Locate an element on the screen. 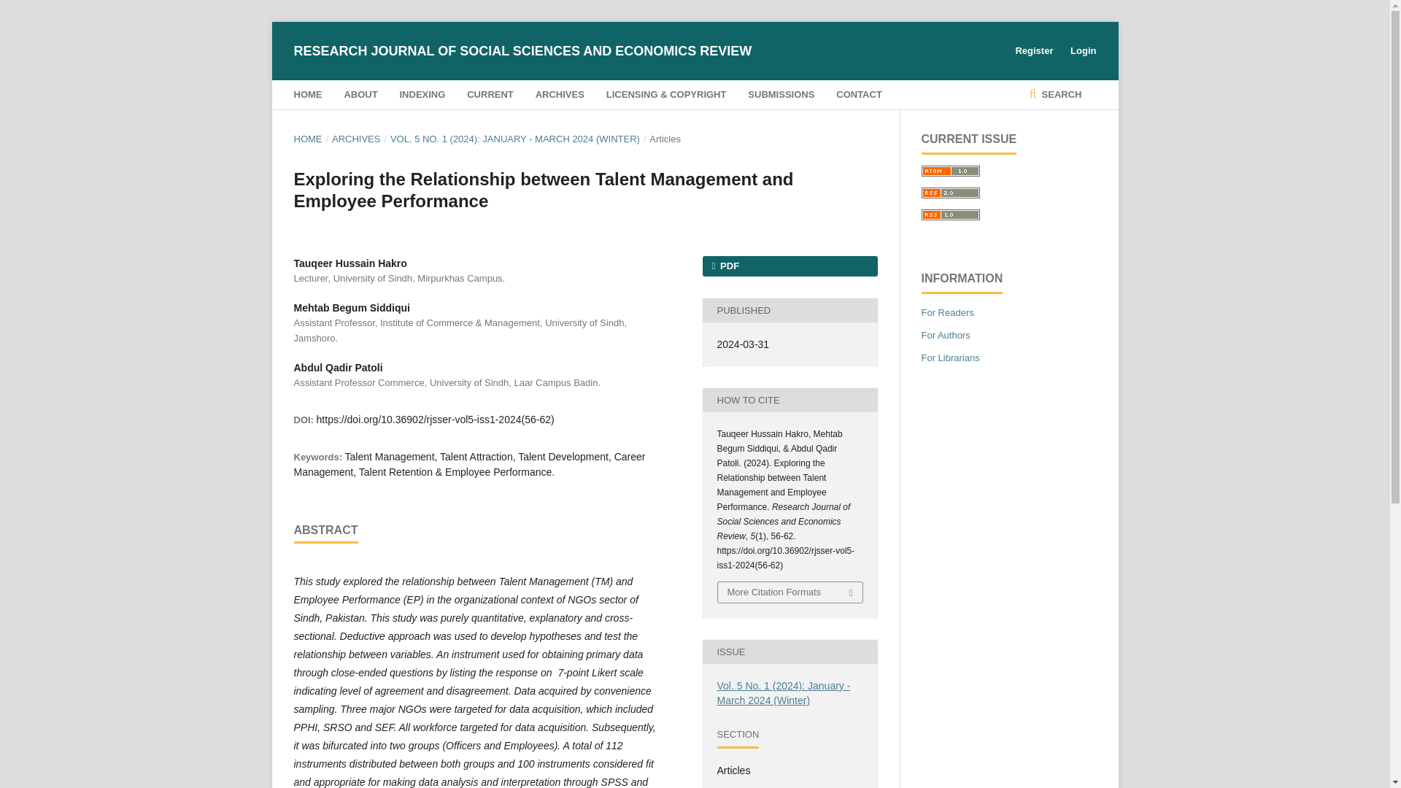 This screenshot has width=1401, height=788. INDEXING is located at coordinates (422, 95).